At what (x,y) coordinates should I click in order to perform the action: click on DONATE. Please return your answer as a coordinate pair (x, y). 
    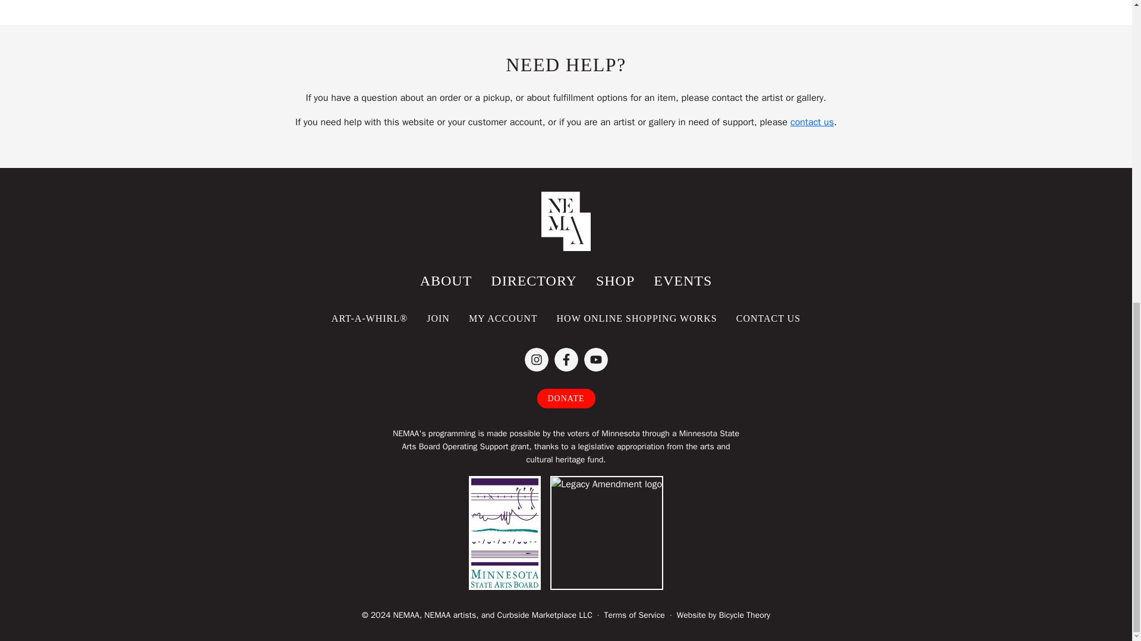
    Looking at the image, I should click on (566, 398).